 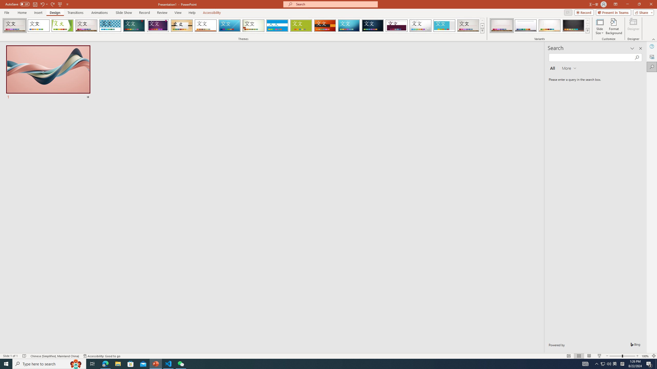 What do you see at coordinates (277, 26) in the screenshot?
I see `Banded` at bounding box center [277, 26].